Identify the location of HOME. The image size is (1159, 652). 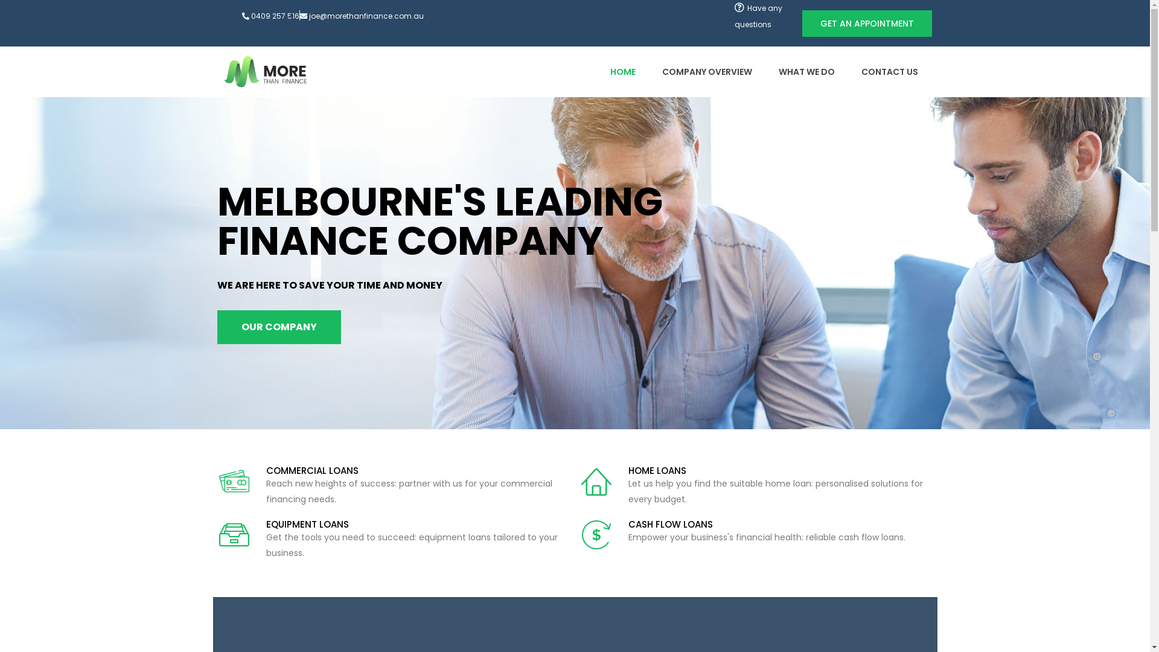
(622, 72).